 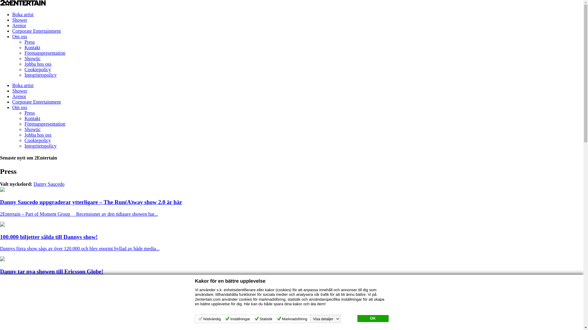 What do you see at coordinates (20, 37) in the screenshot?
I see `Om oss` at bounding box center [20, 37].